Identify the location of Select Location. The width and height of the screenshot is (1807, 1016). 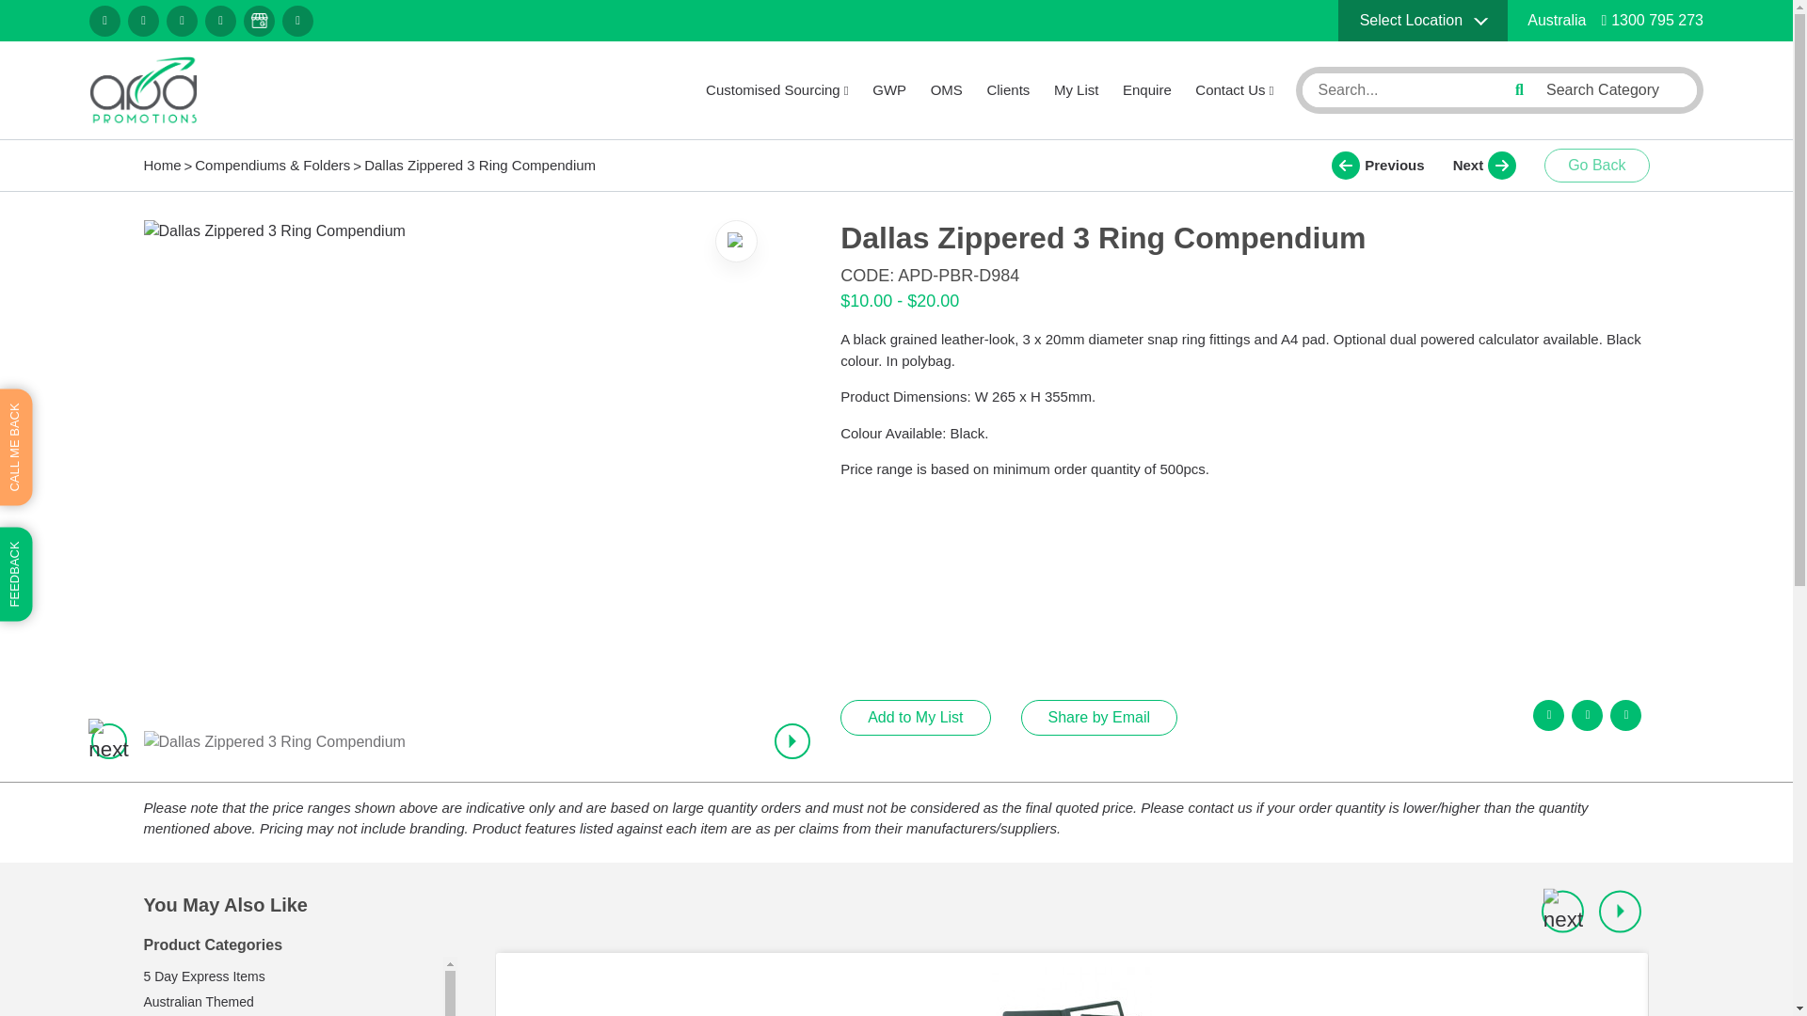
(1423, 21).